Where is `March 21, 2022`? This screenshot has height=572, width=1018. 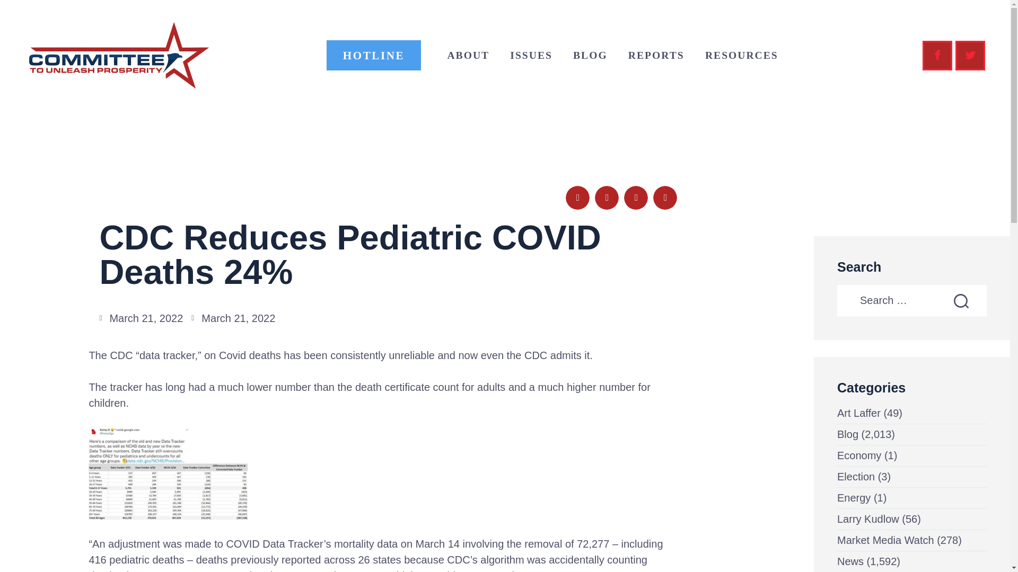
March 21, 2022 is located at coordinates (233, 318).